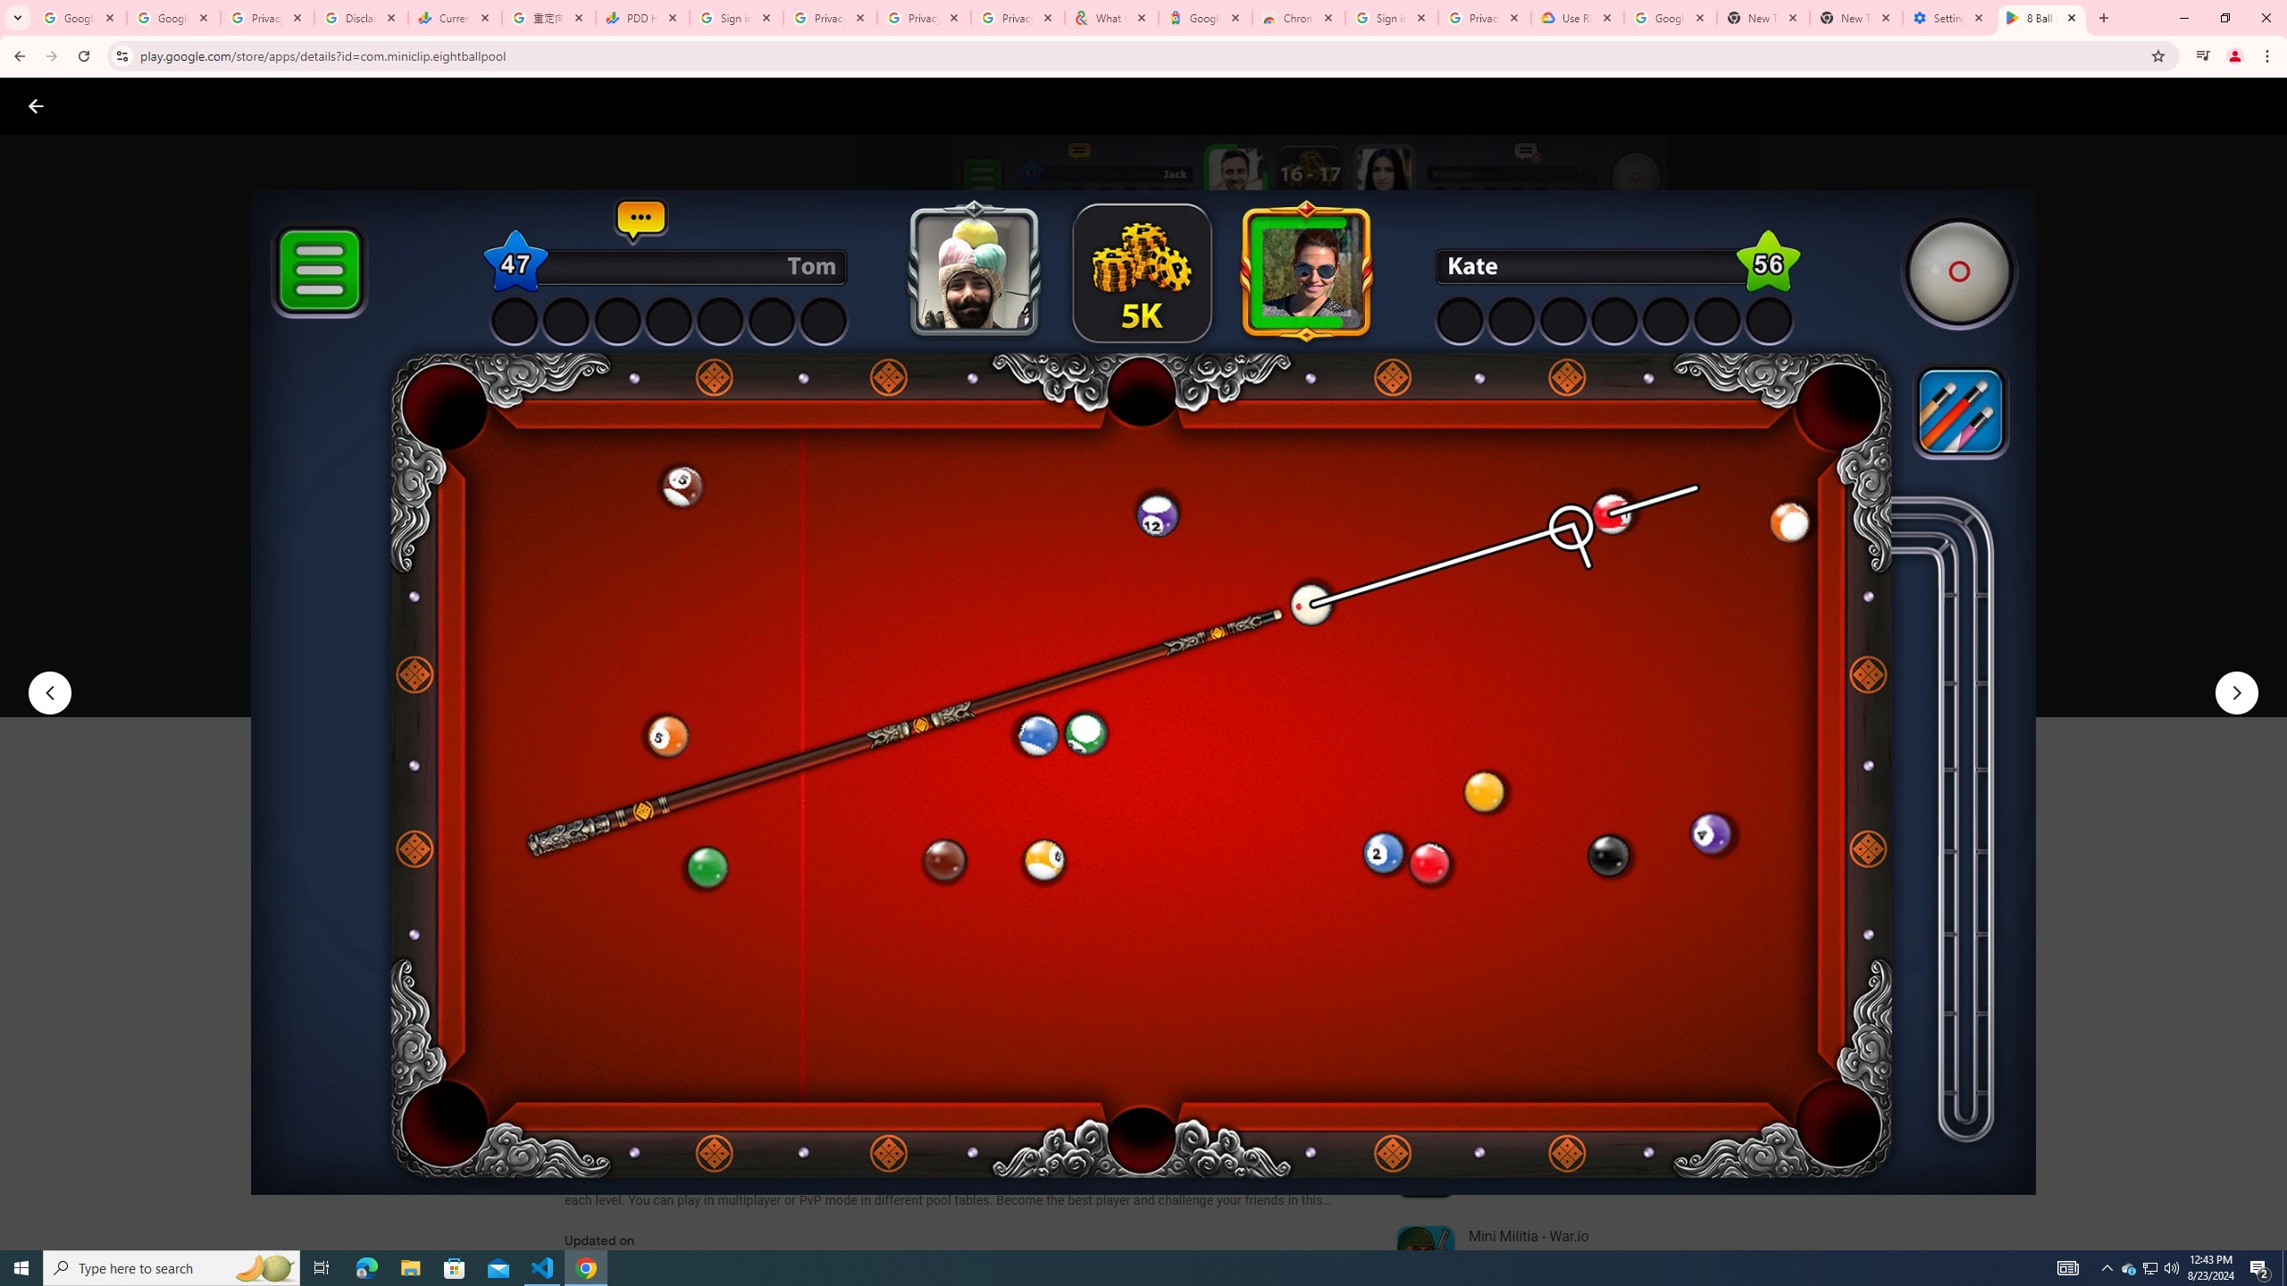 The height and width of the screenshot is (1286, 2287). What do you see at coordinates (607, 524) in the screenshot?
I see `Miniclip.com` at bounding box center [607, 524].